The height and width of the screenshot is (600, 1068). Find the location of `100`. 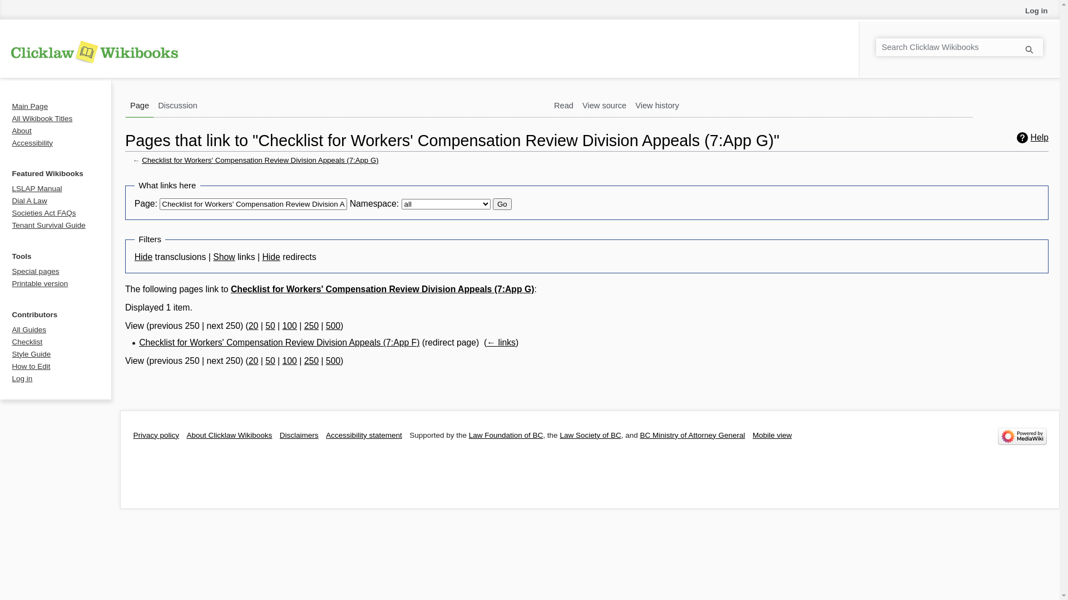

100 is located at coordinates (290, 326).